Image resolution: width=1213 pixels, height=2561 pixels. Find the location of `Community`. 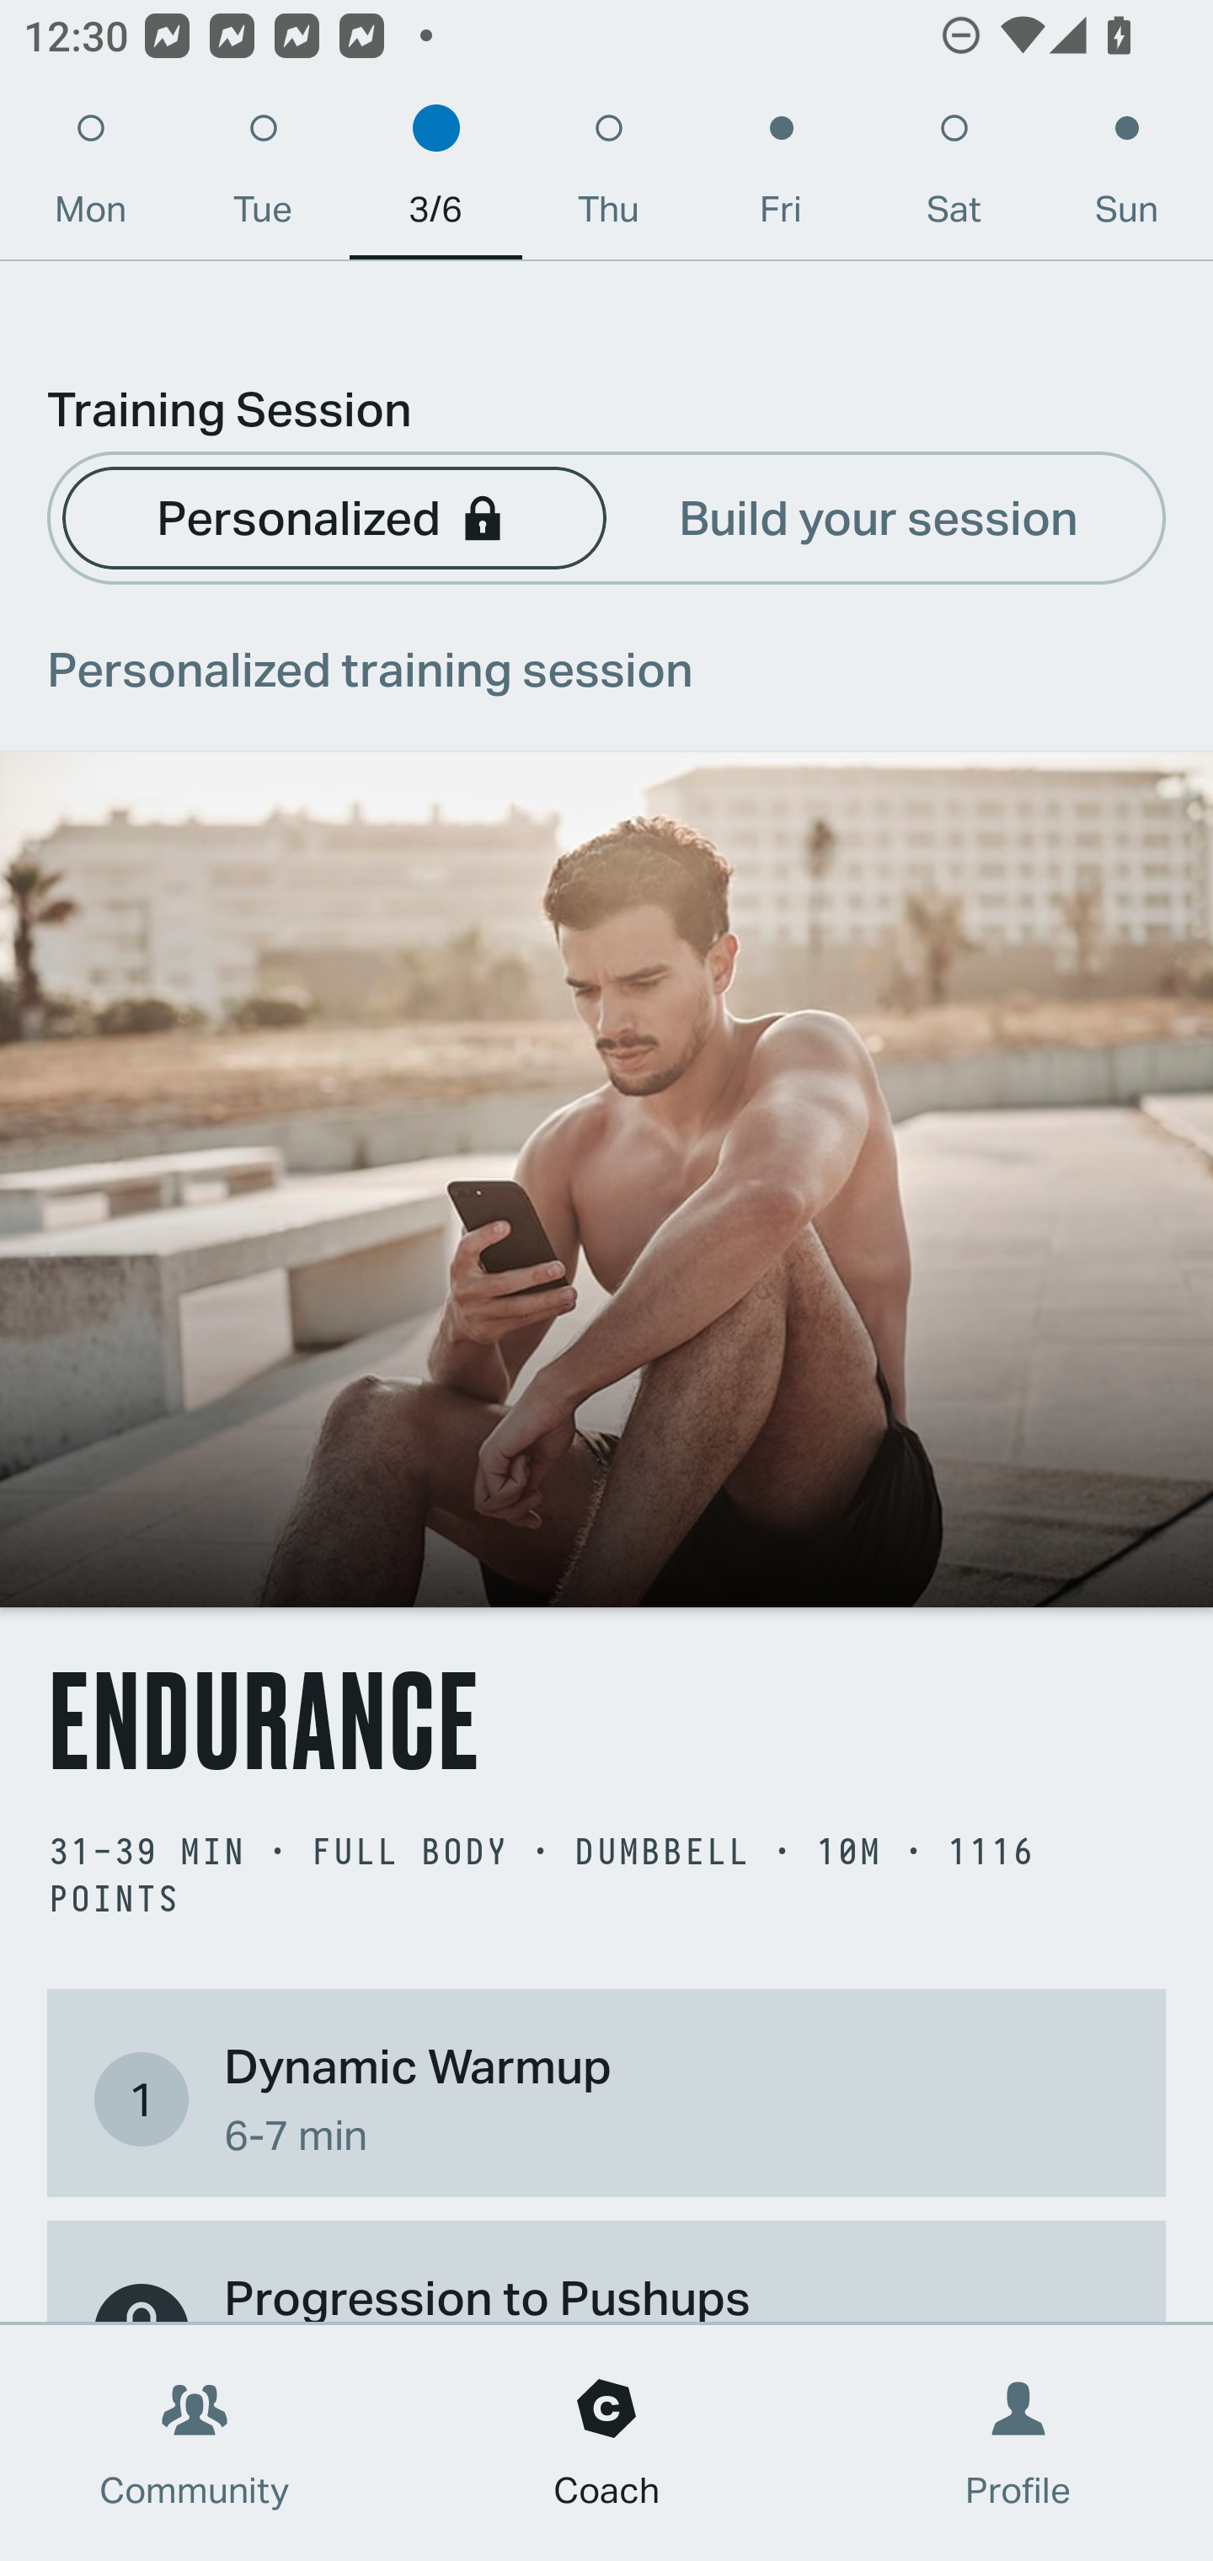

Community is located at coordinates (195, 2443).